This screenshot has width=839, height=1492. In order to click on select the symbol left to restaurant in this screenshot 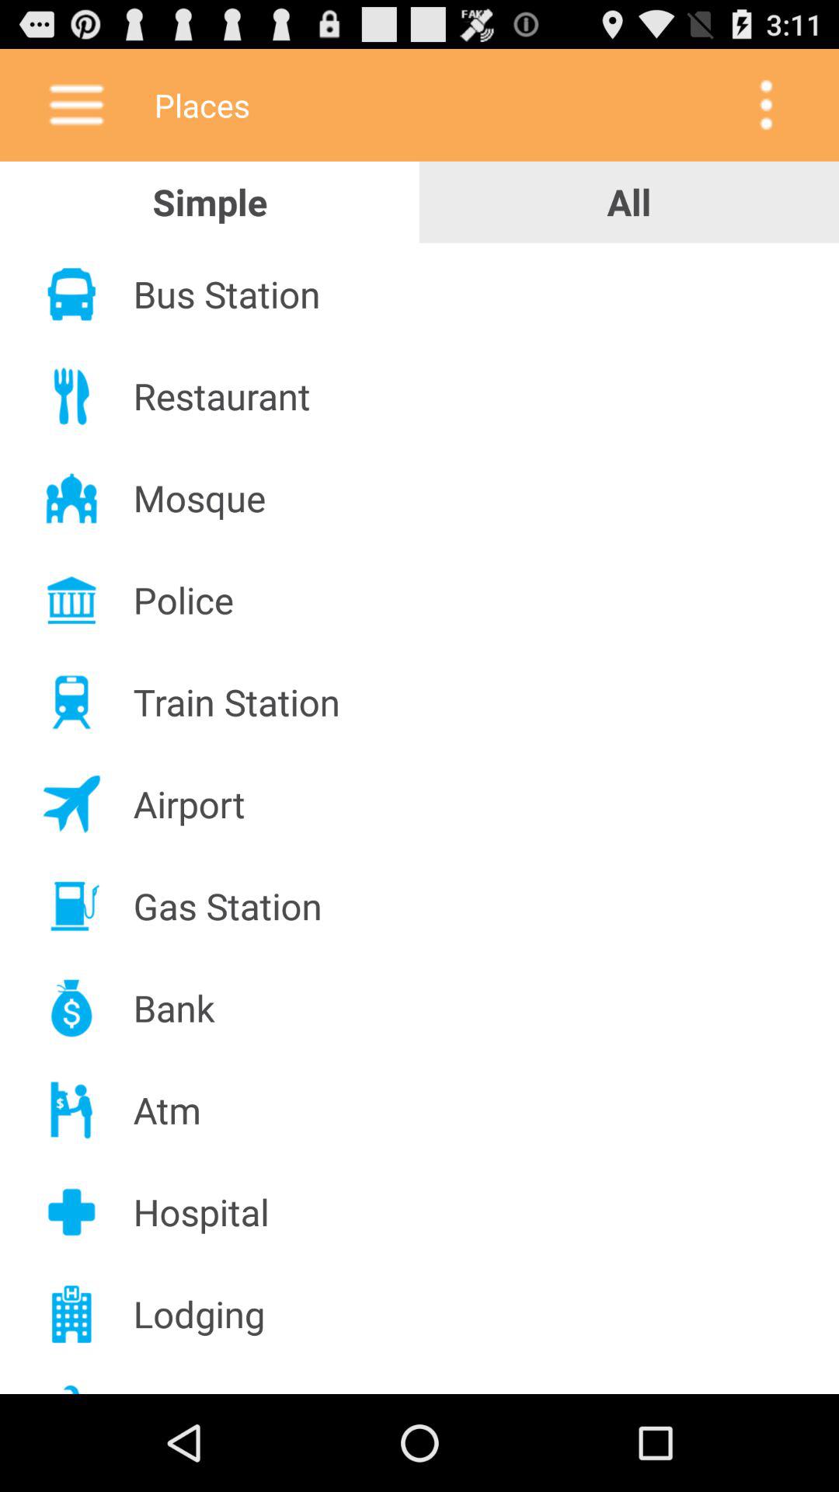, I will do `click(71, 396)`.